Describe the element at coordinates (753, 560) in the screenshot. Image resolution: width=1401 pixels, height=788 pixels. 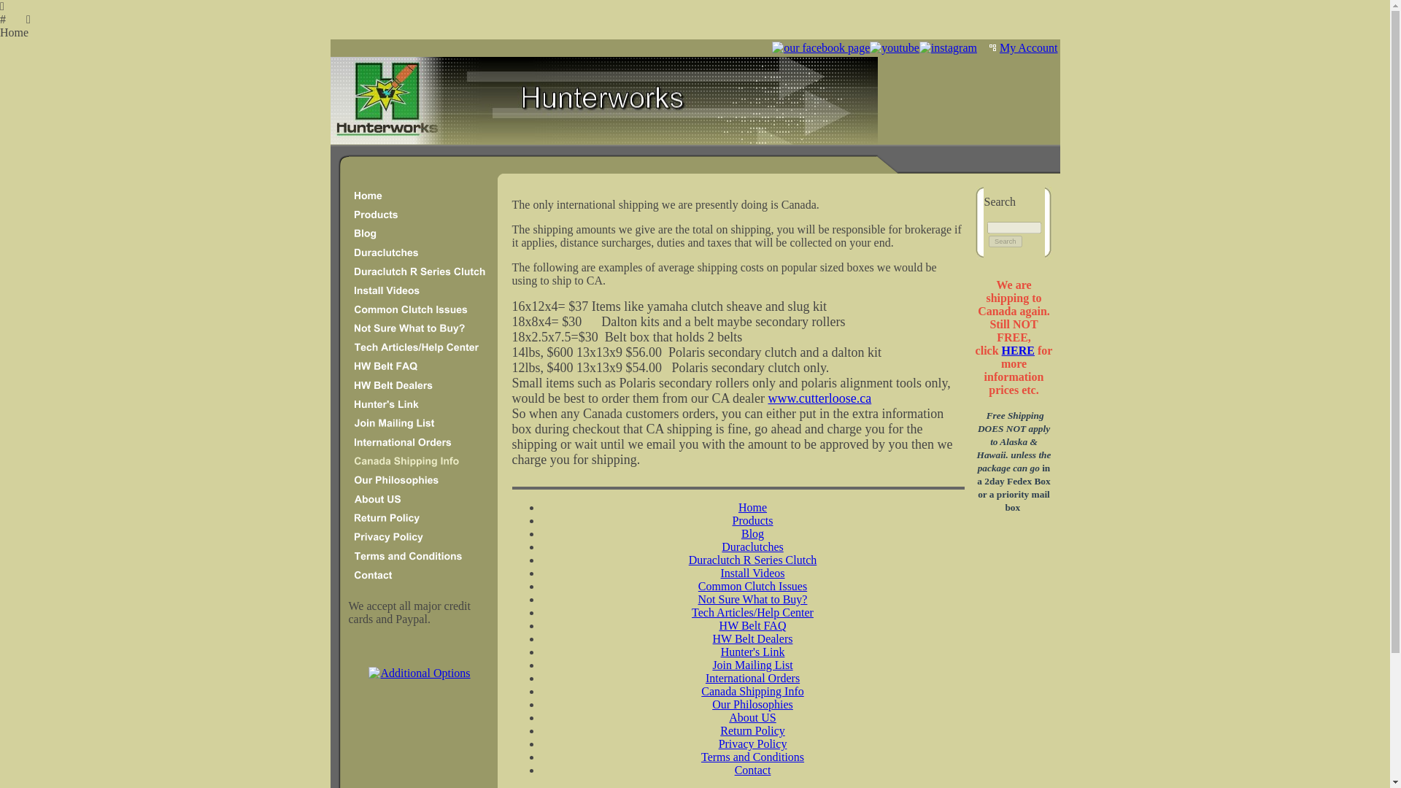
I see `Duraclutch R Series Clutch` at that location.